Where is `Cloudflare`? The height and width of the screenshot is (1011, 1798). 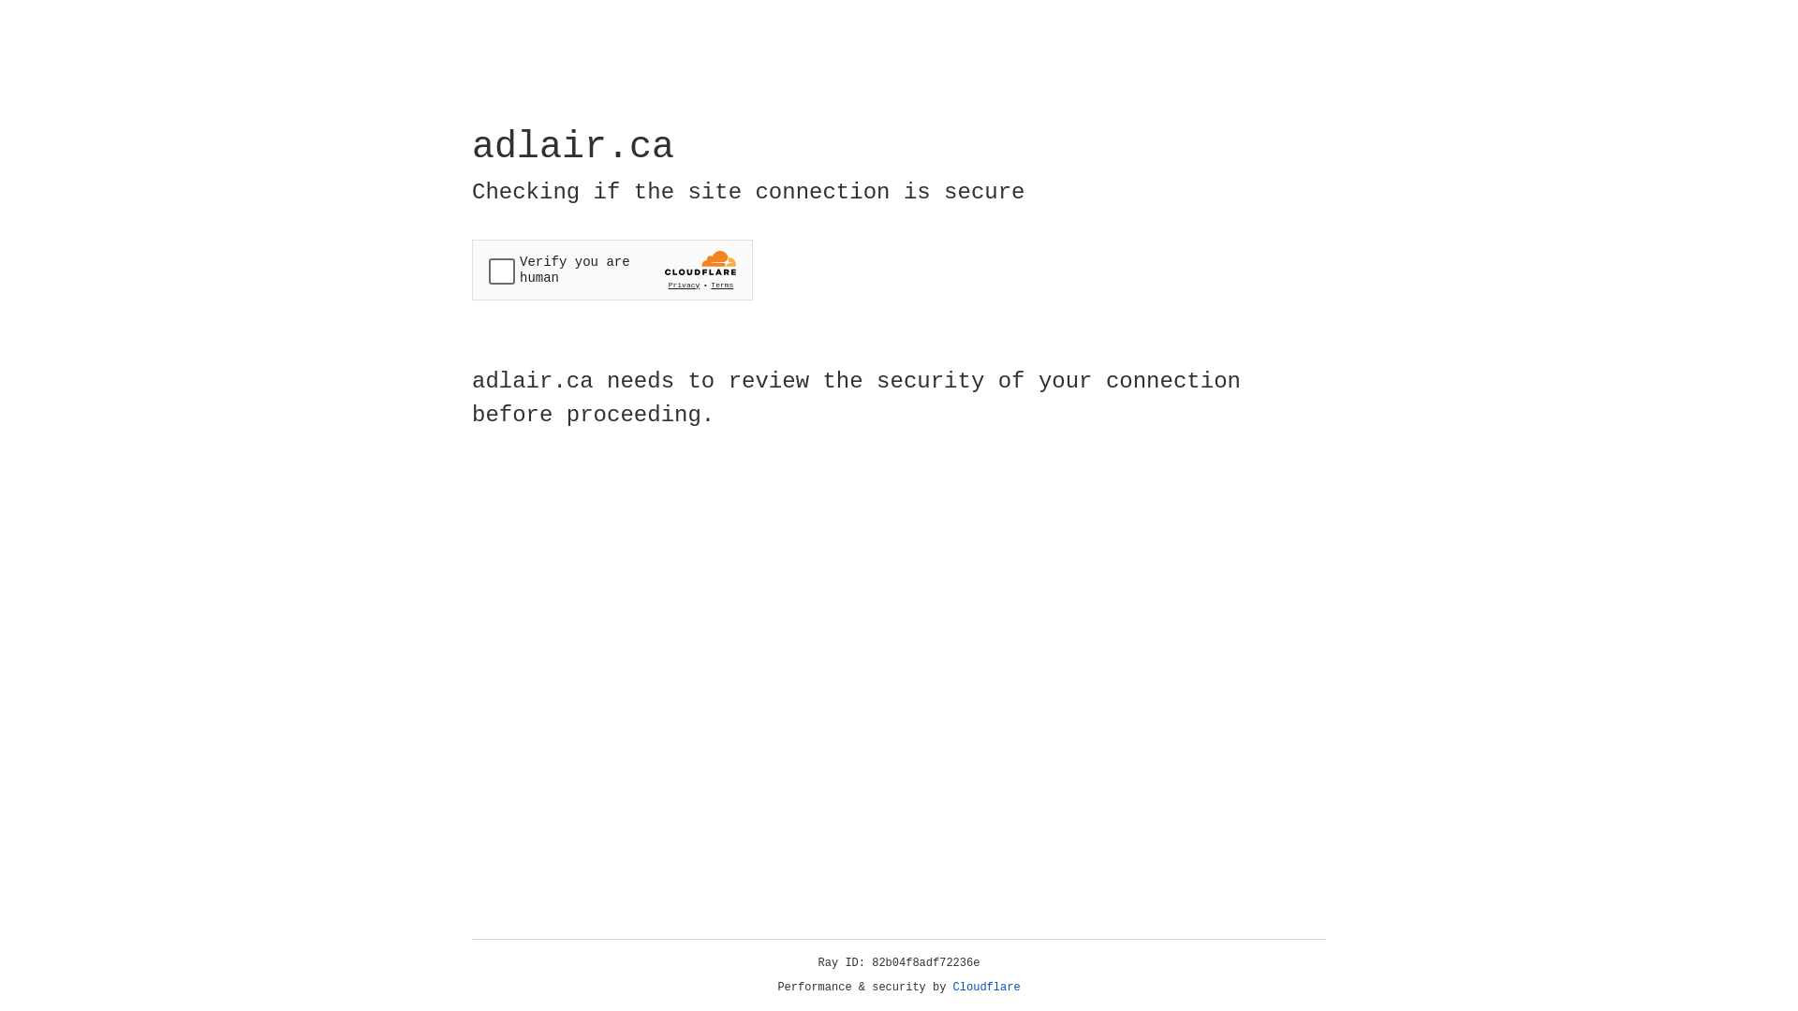 Cloudflare is located at coordinates (987, 988).